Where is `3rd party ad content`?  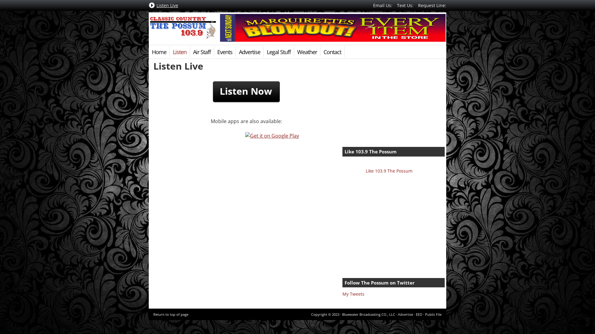
3rd party ad content is located at coordinates (333, 28).